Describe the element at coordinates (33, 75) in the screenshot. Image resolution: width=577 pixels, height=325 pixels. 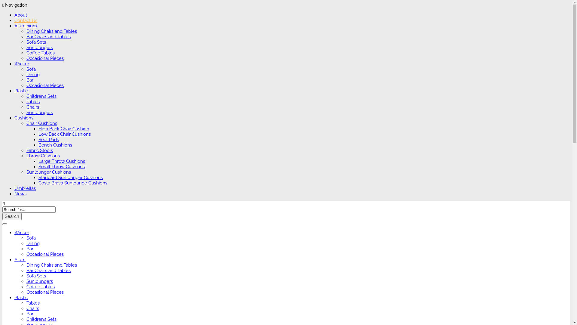
I see `Dining` at that location.